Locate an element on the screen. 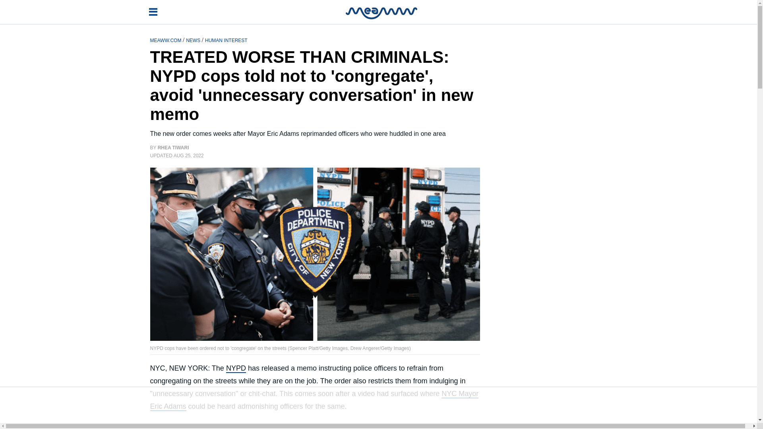 Image resolution: width=763 pixels, height=429 pixels. NYC Mayor Eric Adams is located at coordinates (315, 400).